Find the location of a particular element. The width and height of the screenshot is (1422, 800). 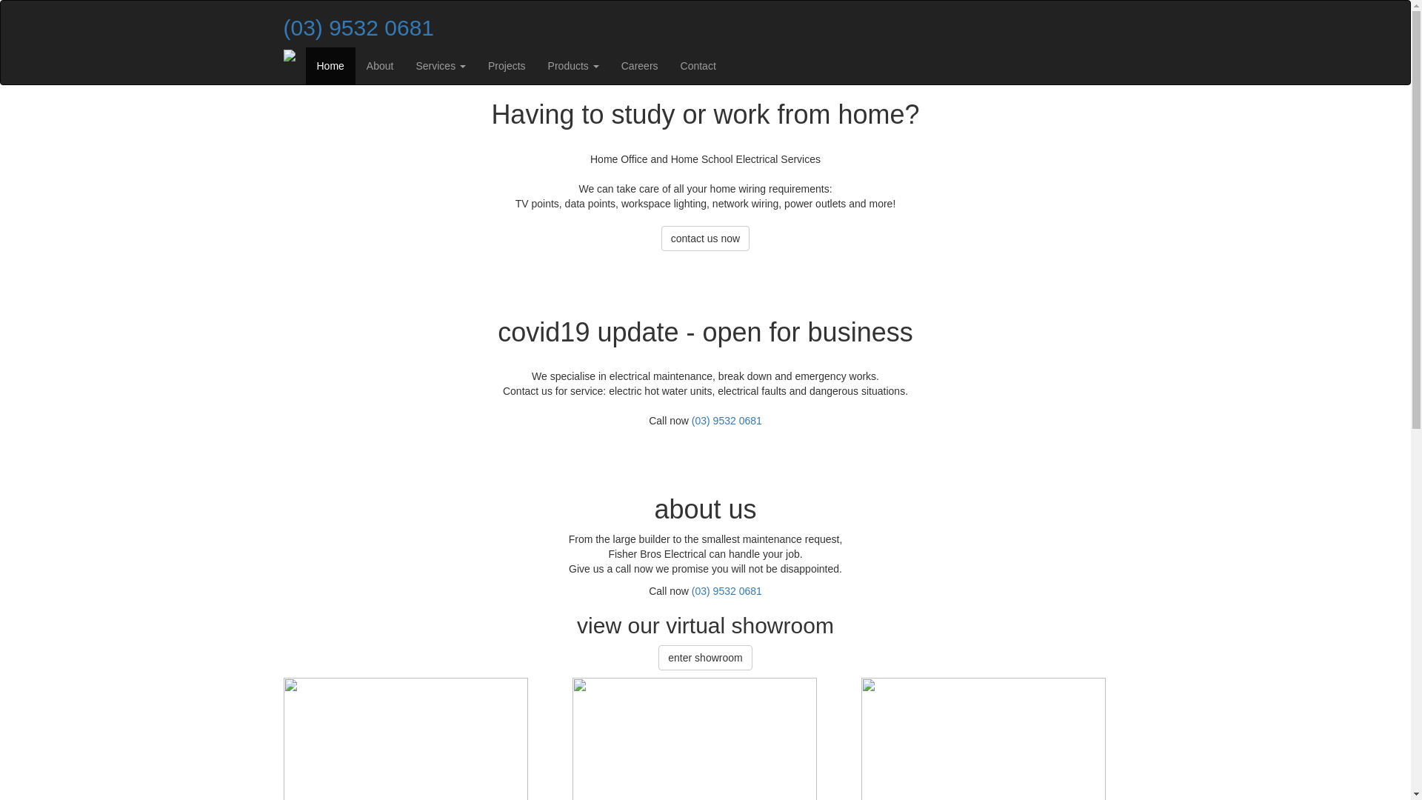

Careers is located at coordinates (640, 66).